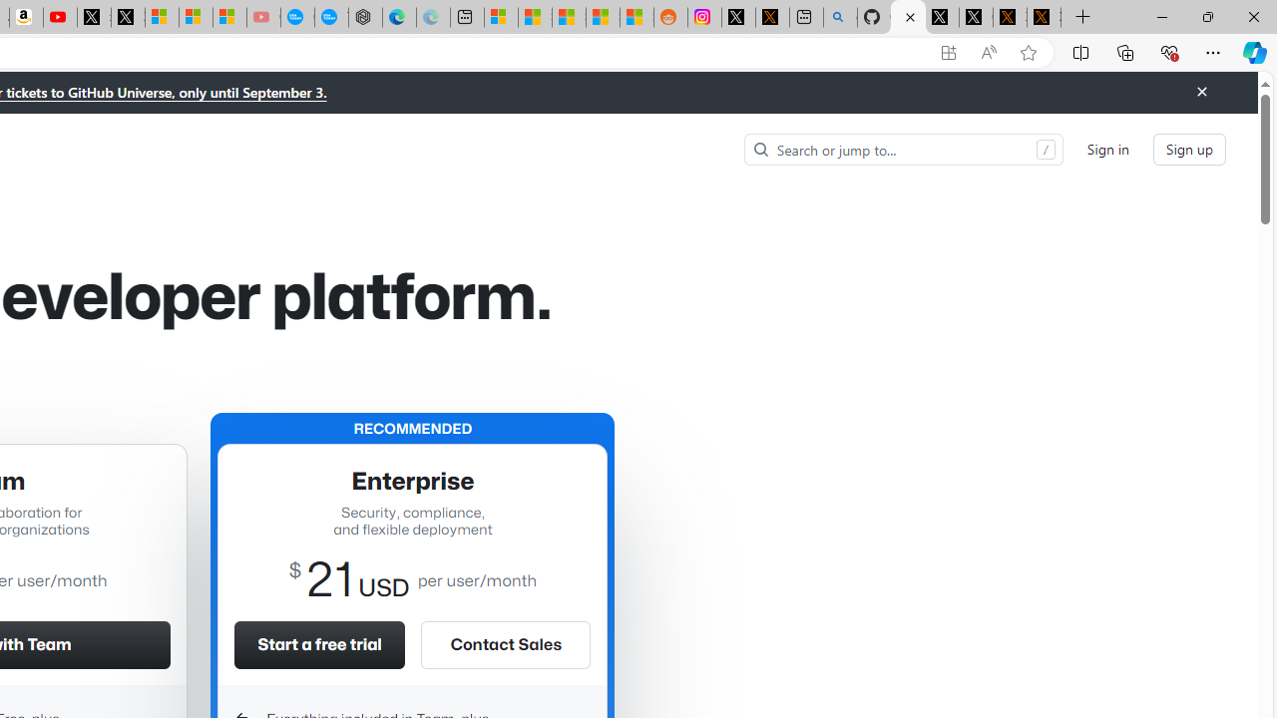 This screenshot has width=1277, height=718. I want to click on Shanghai, China hourly forecast | Microsoft Weather, so click(569, 18).